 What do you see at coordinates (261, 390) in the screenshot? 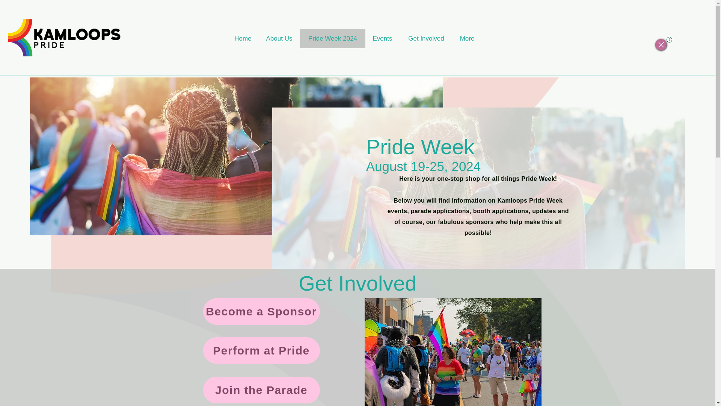
I see `Join the Parade` at bounding box center [261, 390].